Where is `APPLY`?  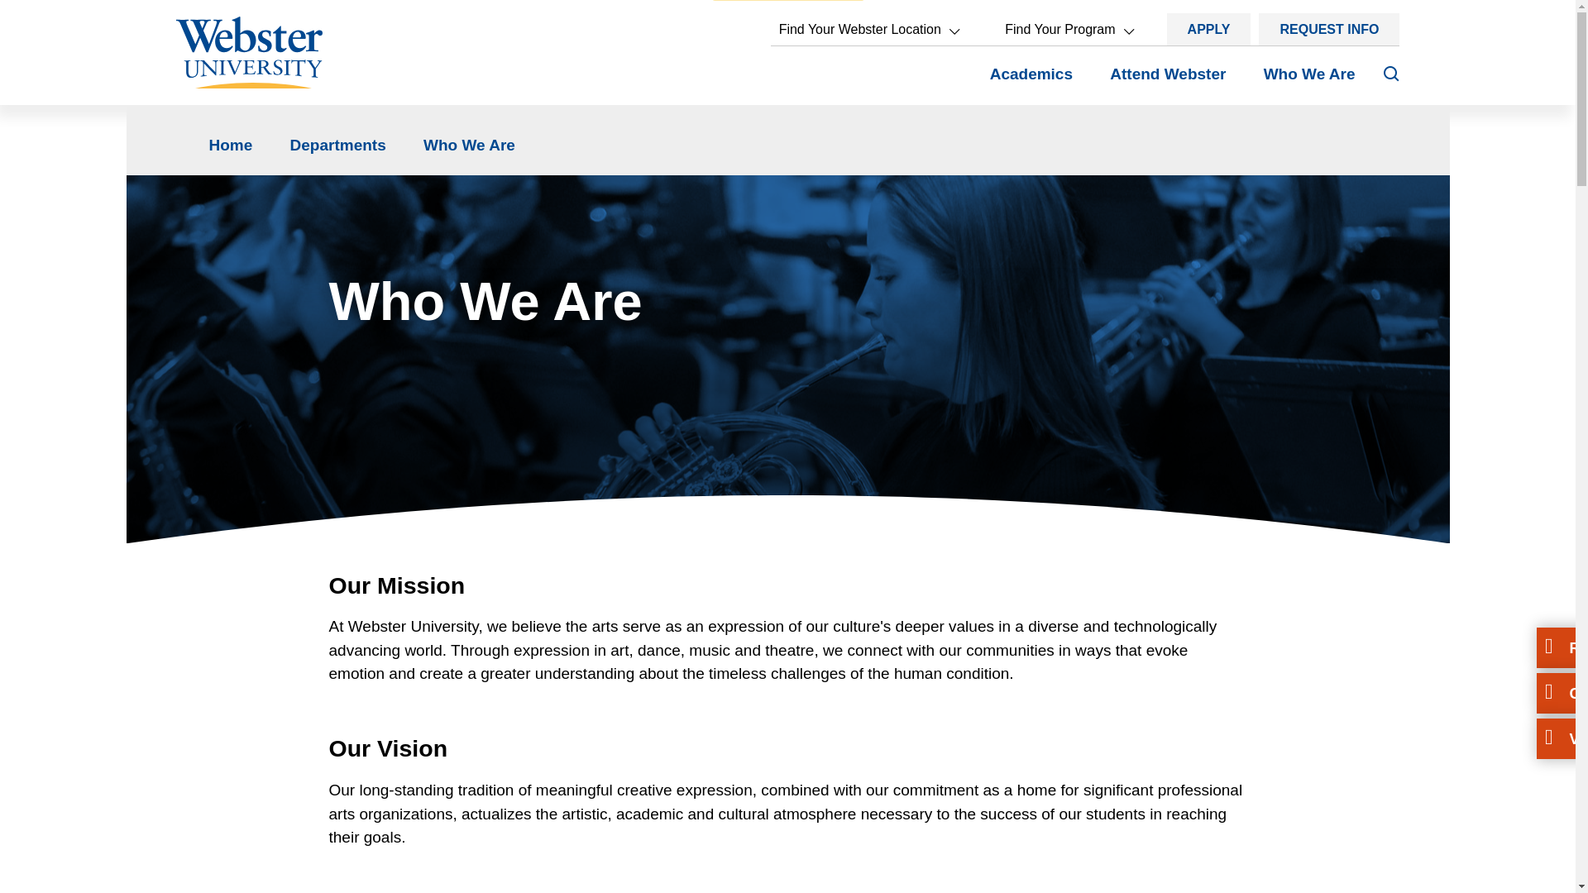 APPLY is located at coordinates (1209, 30).